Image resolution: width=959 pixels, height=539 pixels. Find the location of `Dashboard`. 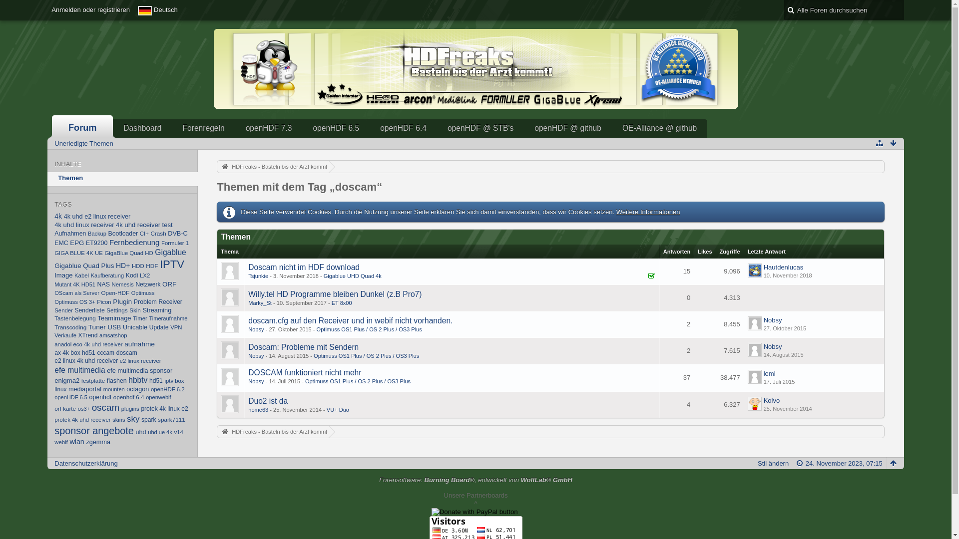

Dashboard is located at coordinates (142, 128).